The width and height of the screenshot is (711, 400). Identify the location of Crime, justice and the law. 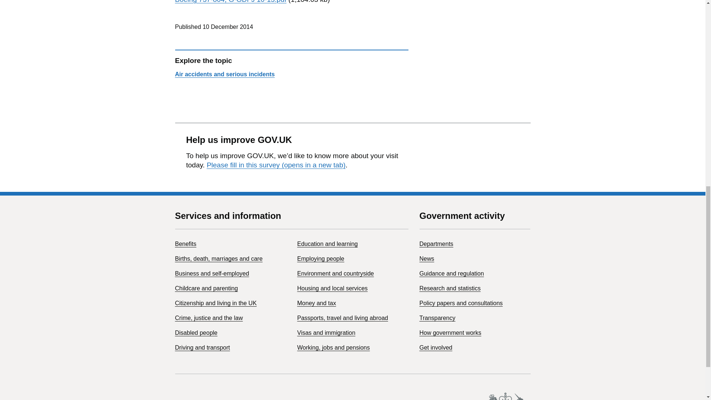
(208, 318).